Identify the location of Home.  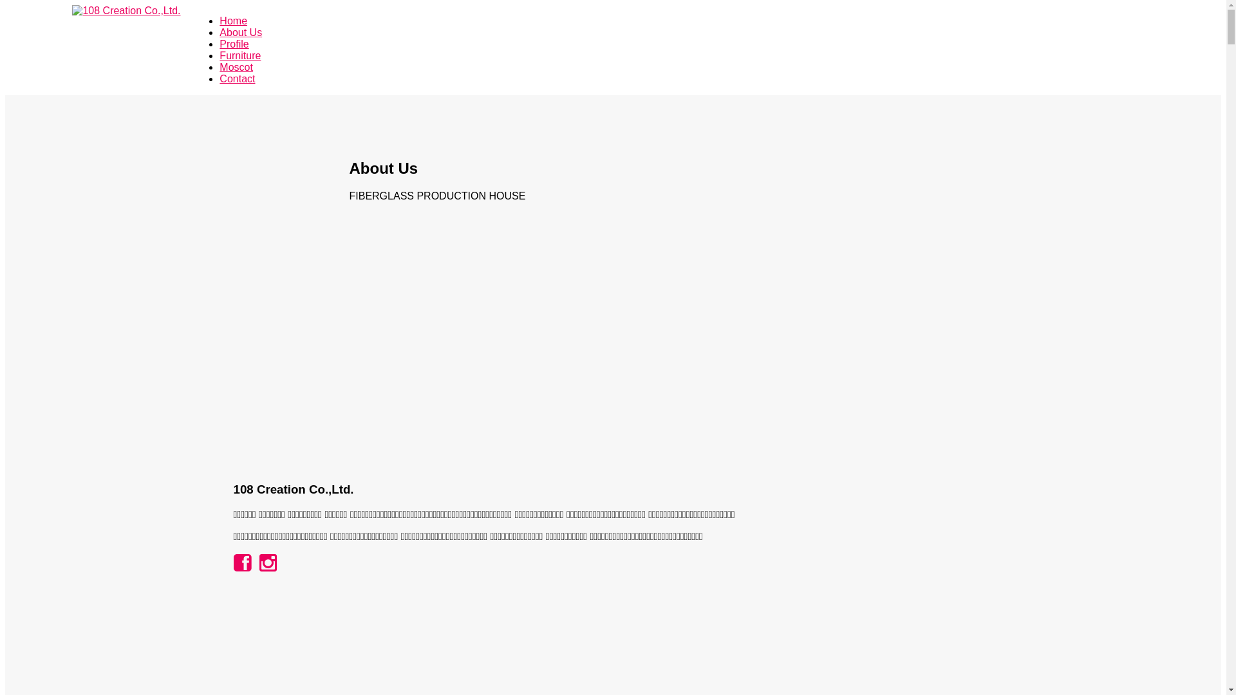
(233, 21).